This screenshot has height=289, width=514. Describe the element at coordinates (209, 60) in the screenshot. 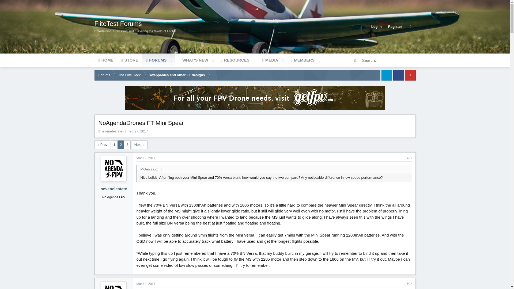

I see `Feb 27, 2017 at 8:10 PM` at that location.